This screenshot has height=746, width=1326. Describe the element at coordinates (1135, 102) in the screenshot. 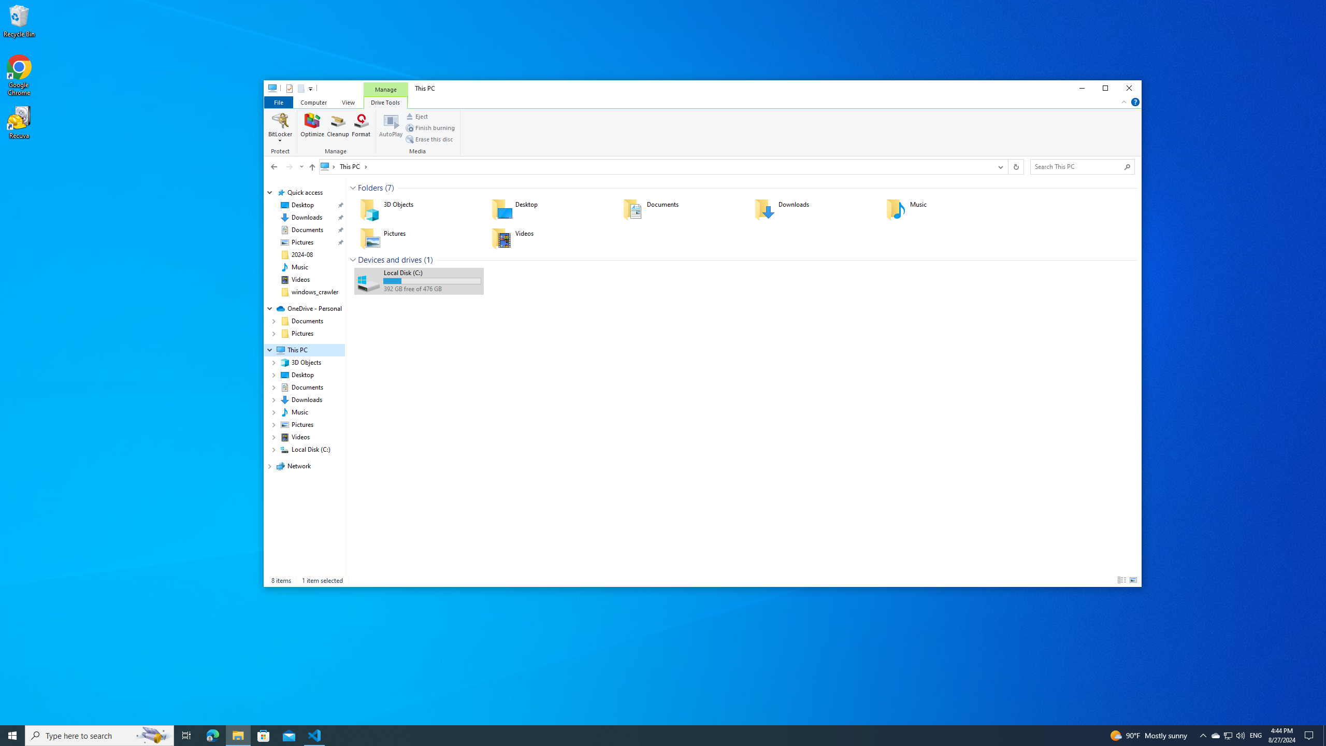

I see `Help` at that location.